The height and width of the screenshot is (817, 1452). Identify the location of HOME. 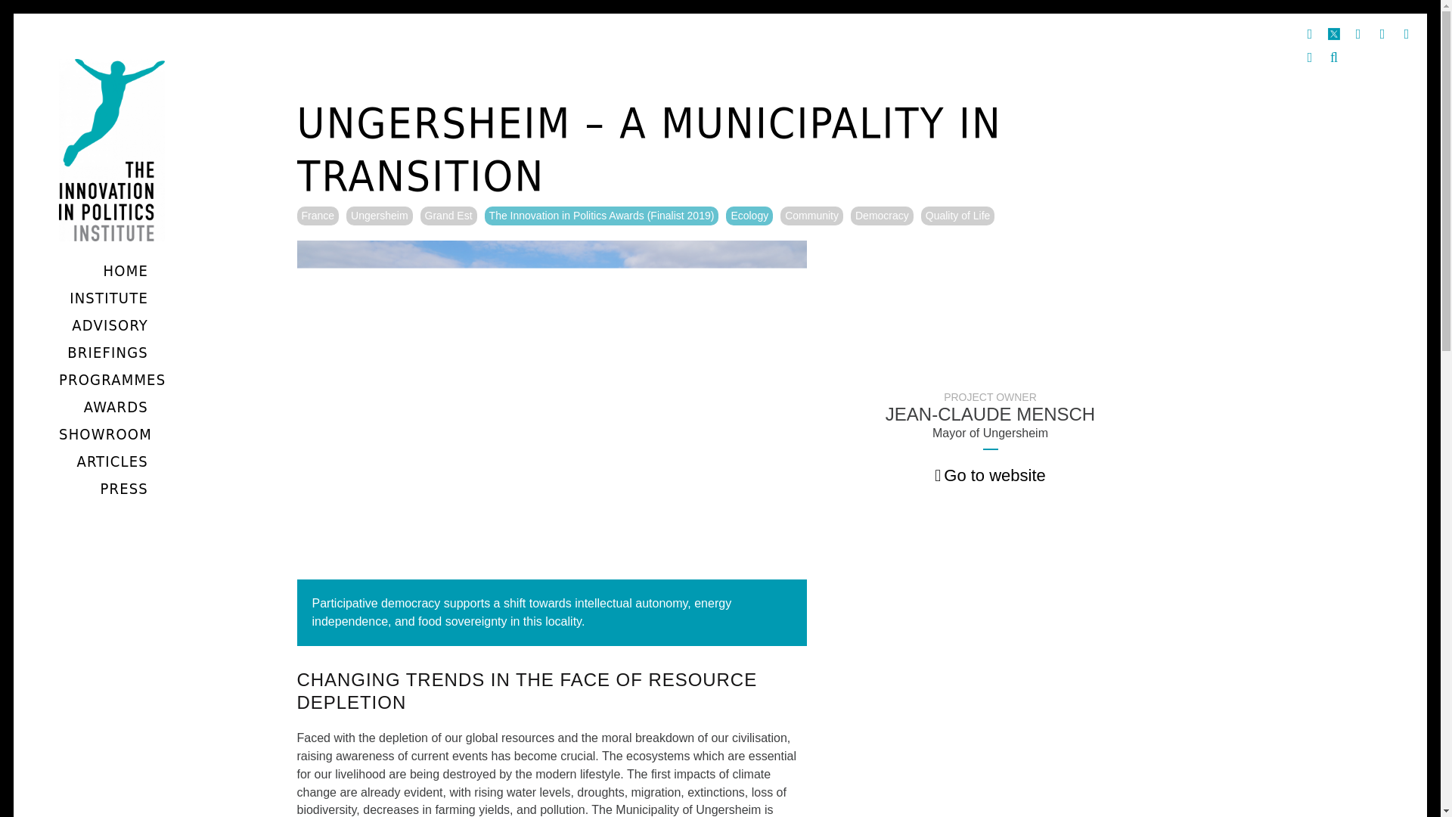
(126, 271).